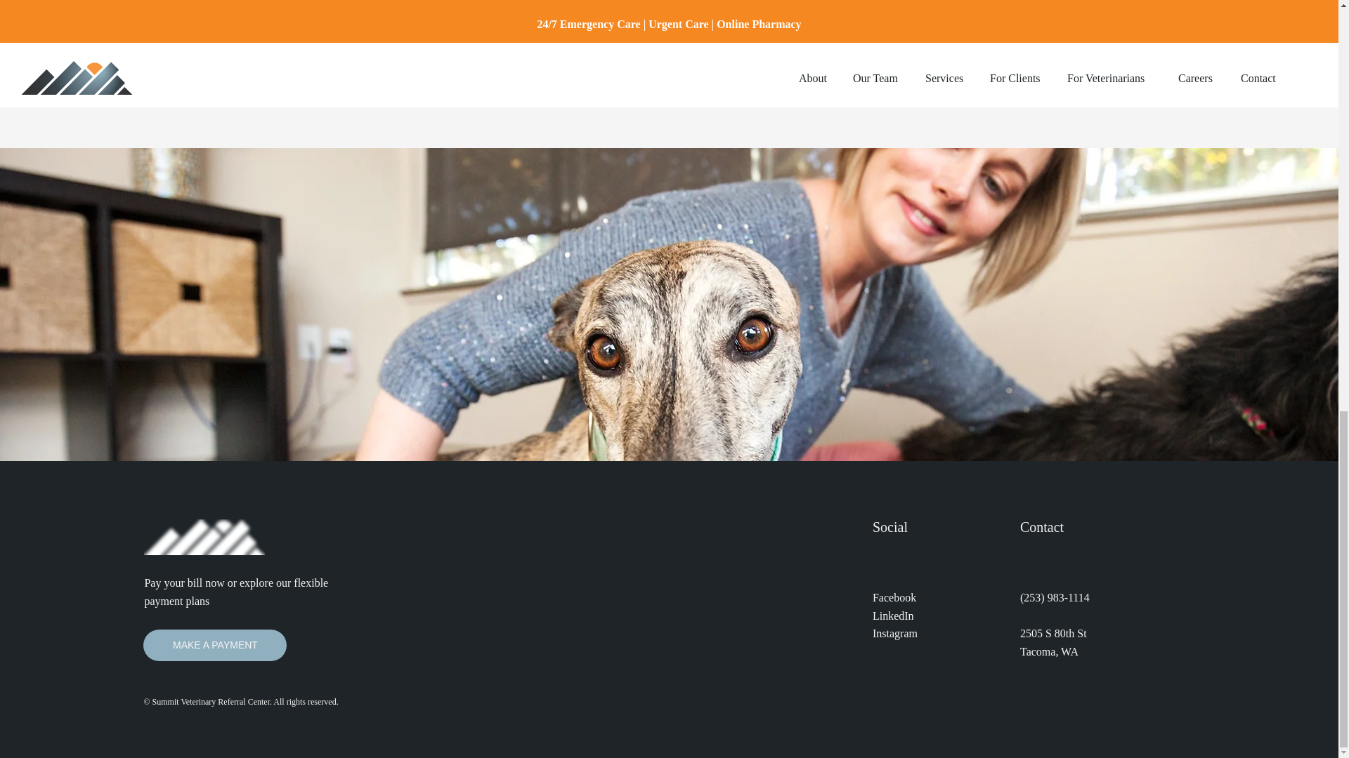 This screenshot has height=758, width=1349. Describe the element at coordinates (895, 633) in the screenshot. I see `Instagram` at that location.